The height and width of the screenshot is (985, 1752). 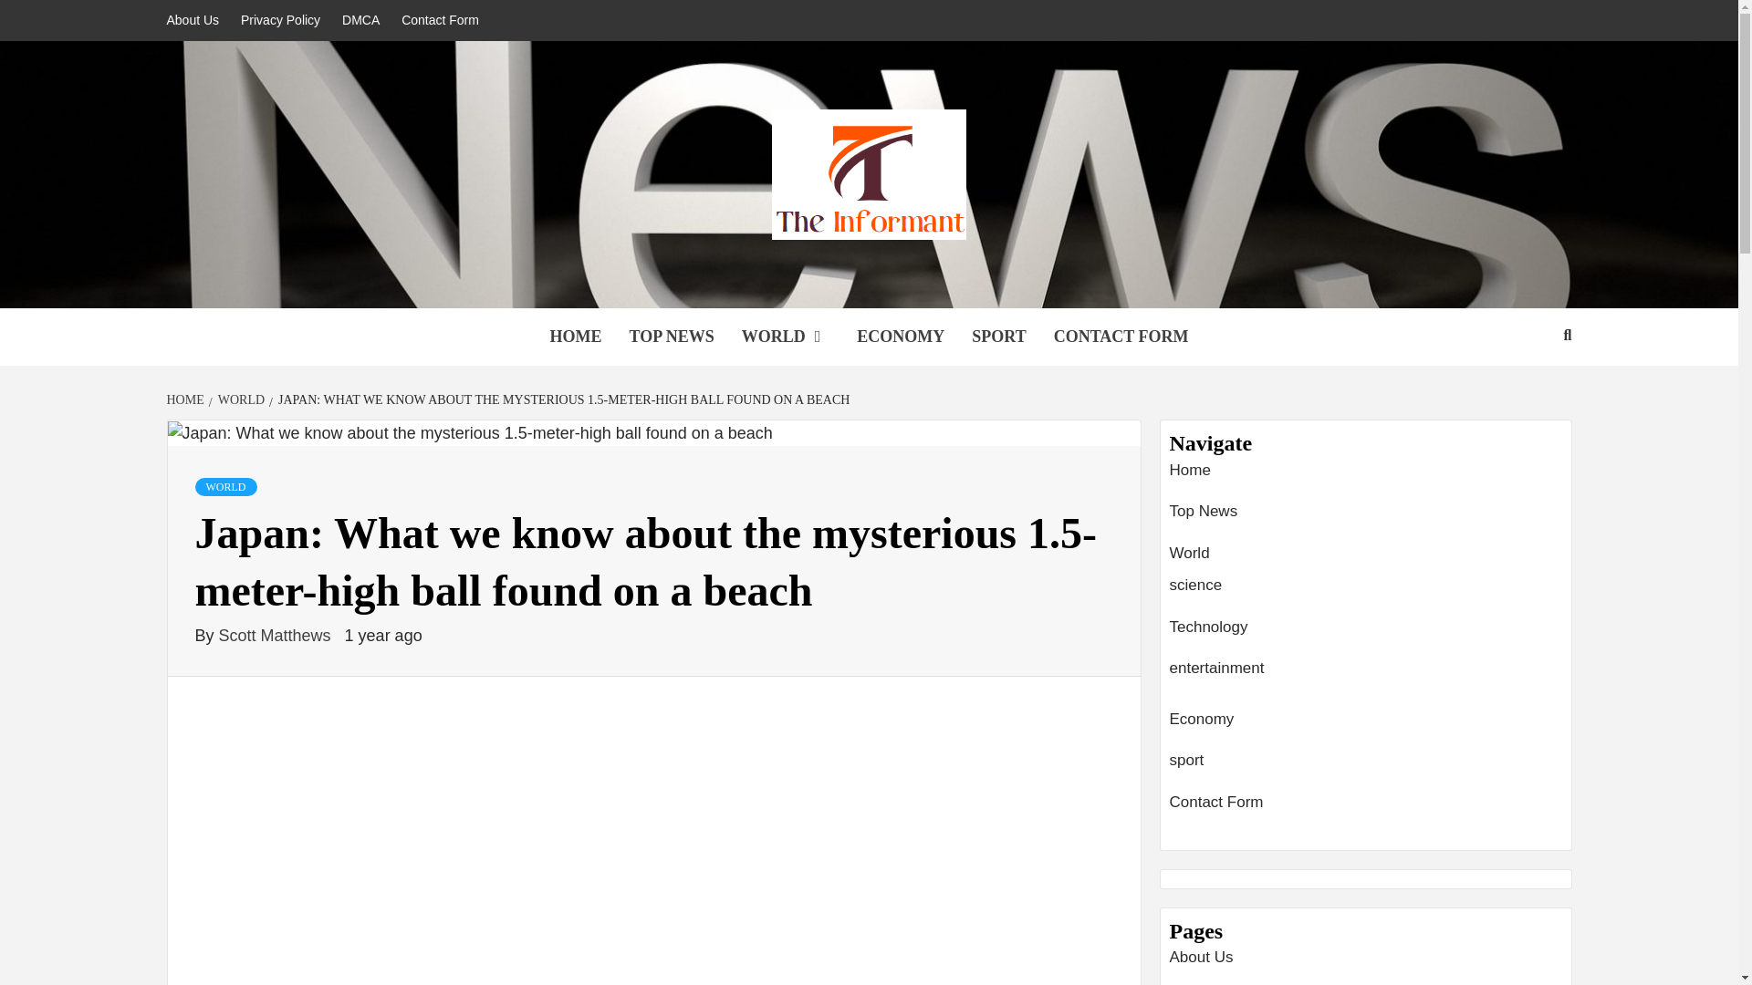 I want to click on WORLD, so click(x=239, y=399).